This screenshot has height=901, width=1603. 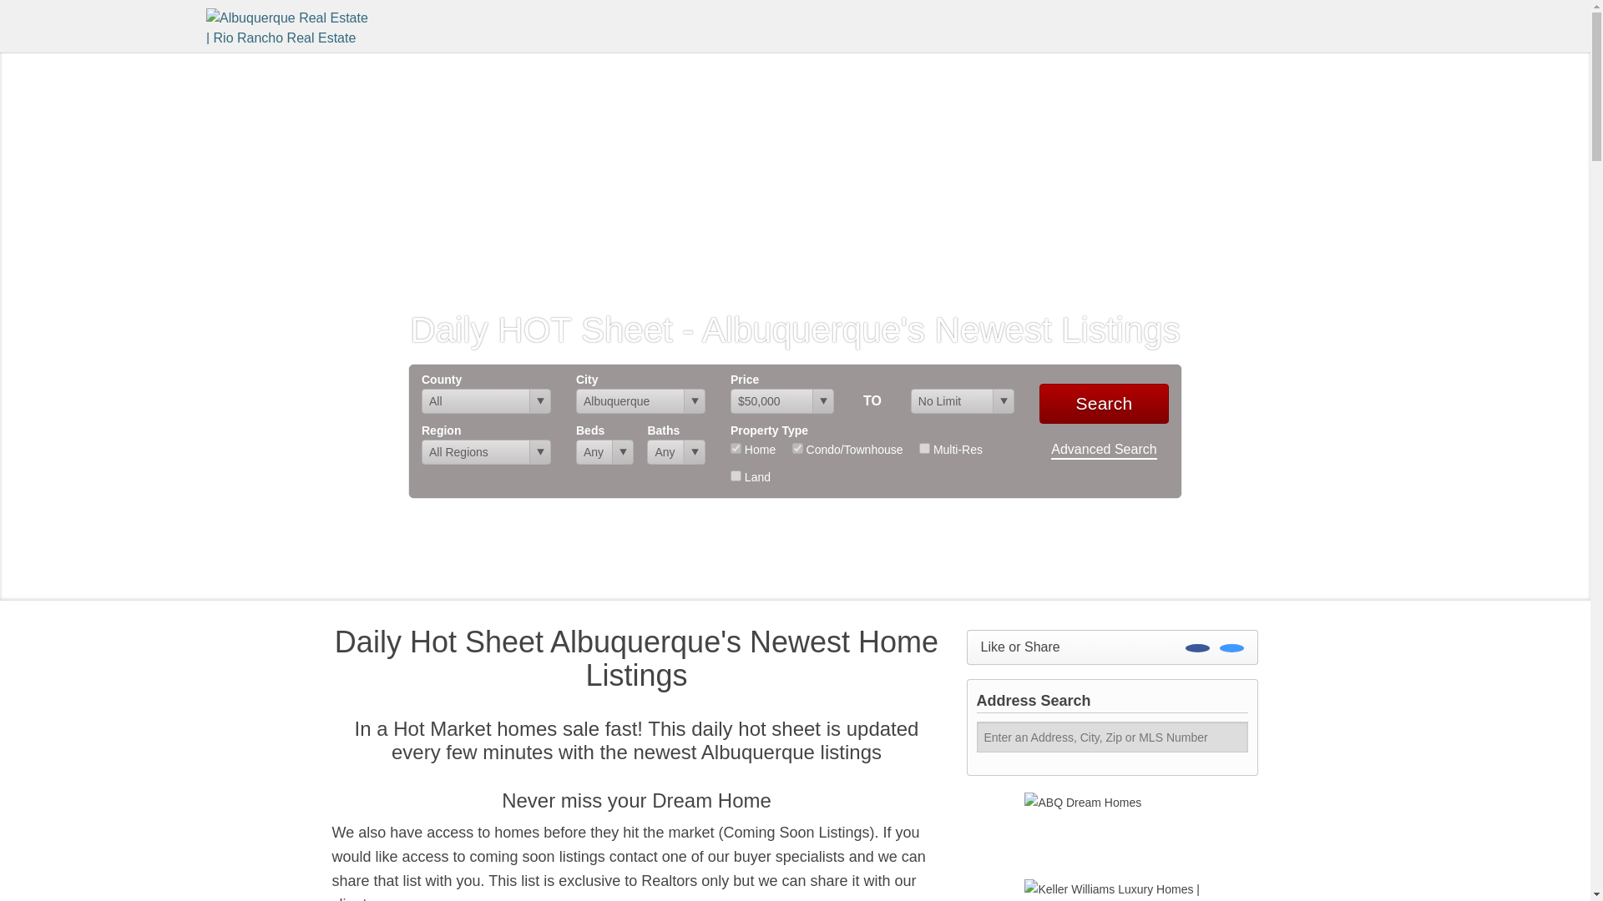 What do you see at coordinates (796, 449) in the screenshot?
I see `con` at bounding box center [796, 449].